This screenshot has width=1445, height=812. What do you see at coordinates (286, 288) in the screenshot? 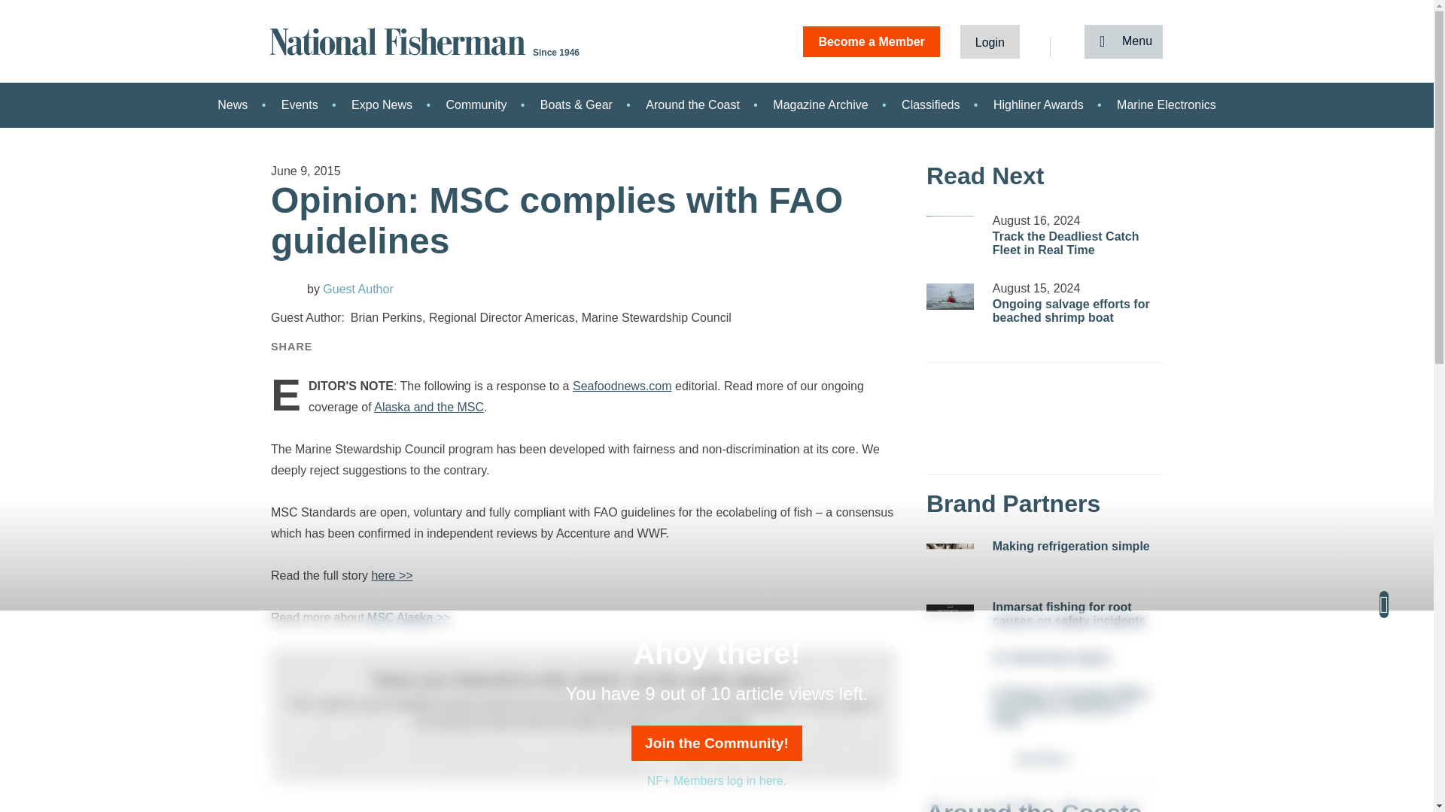
I see `Guest Author` at bounding box center [286, 288].